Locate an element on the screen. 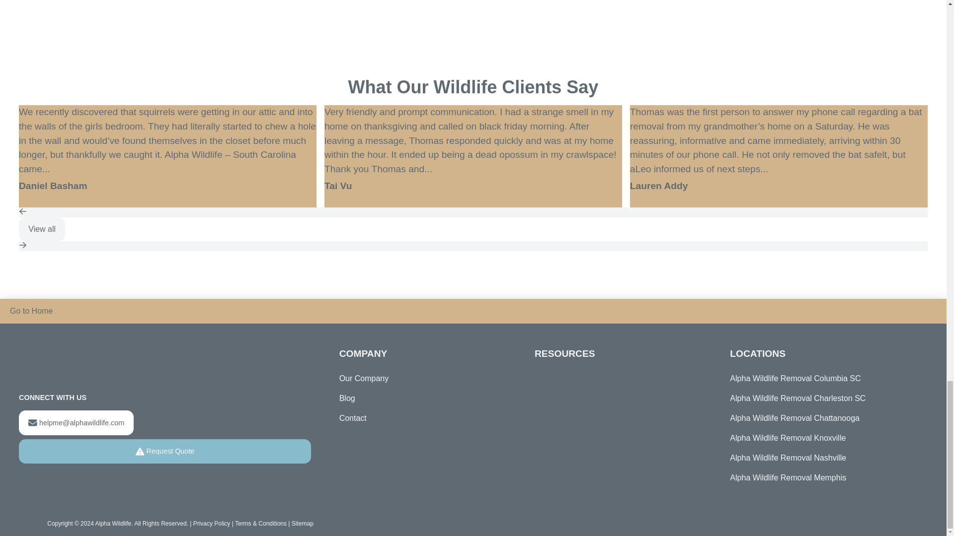 The image size is (954, 536). Alpha Wildlife Removal Memphis is located at coordinates (822, 477).